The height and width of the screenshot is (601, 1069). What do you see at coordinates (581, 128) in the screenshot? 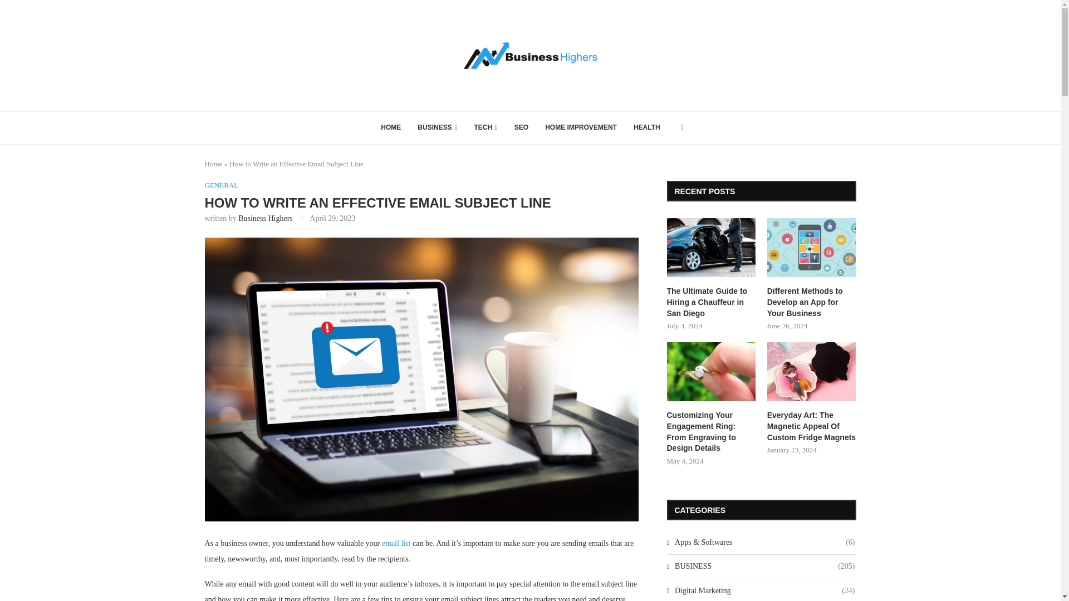
I see `HOME IMPROVEMENT` at bounding box center [581, 128].